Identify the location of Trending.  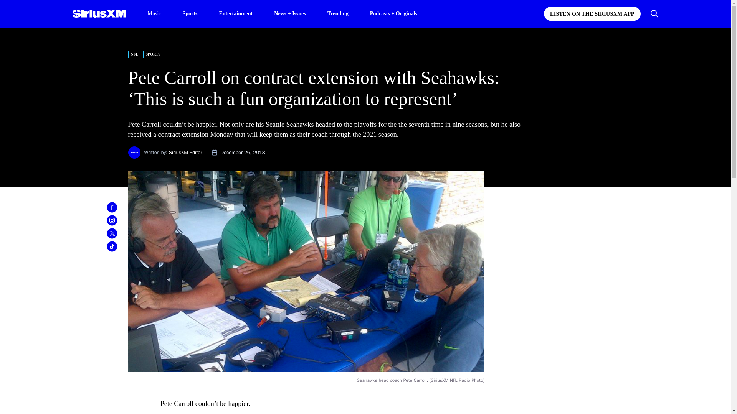
(338, 13).